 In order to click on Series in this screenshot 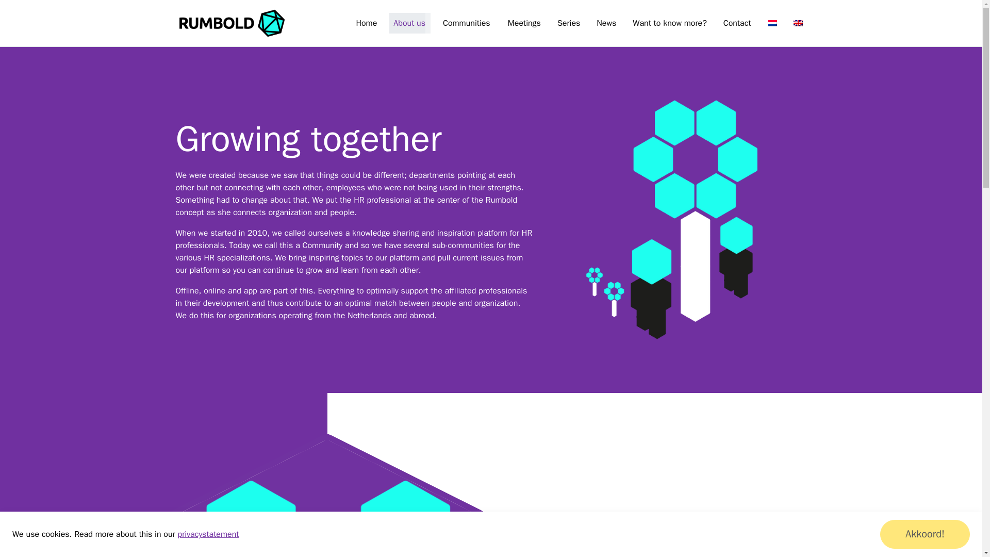, I will do `click(568, 23)`.